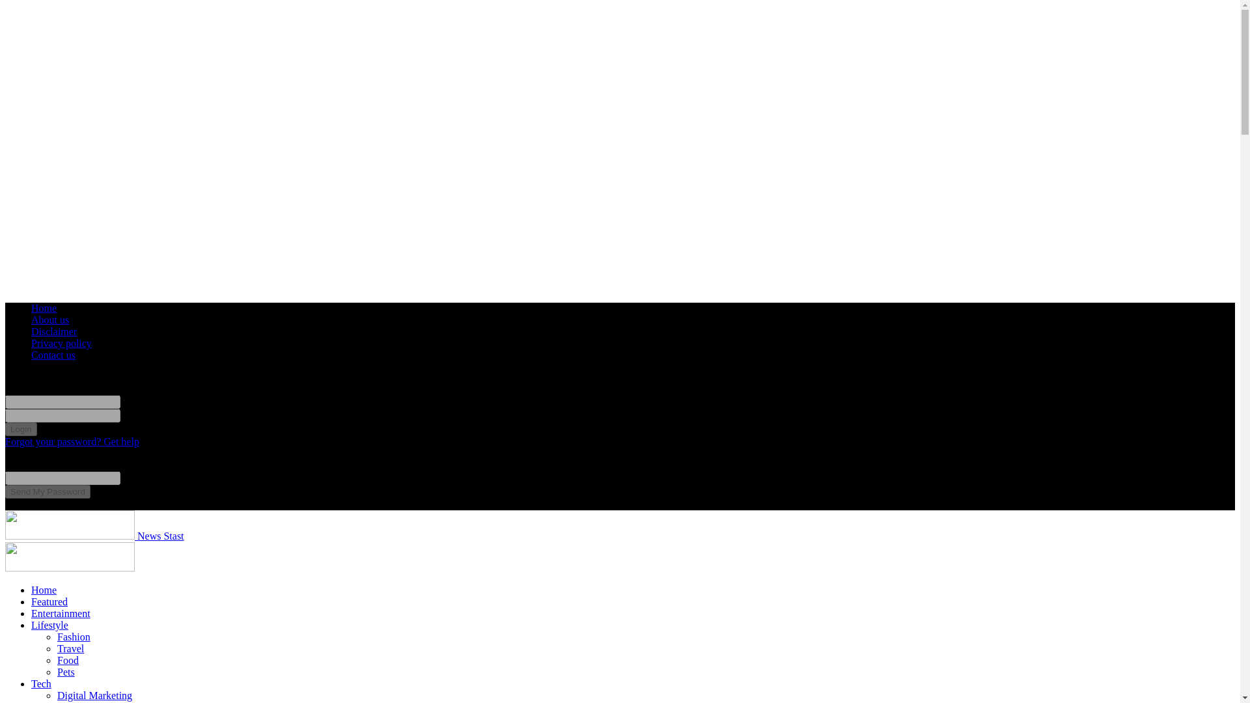 The image size is (1250, 703). What do you see at coordinates (72, 441) in the screenshot?
I see `Forgot your password? Get help` at bounding box center [72, 441].